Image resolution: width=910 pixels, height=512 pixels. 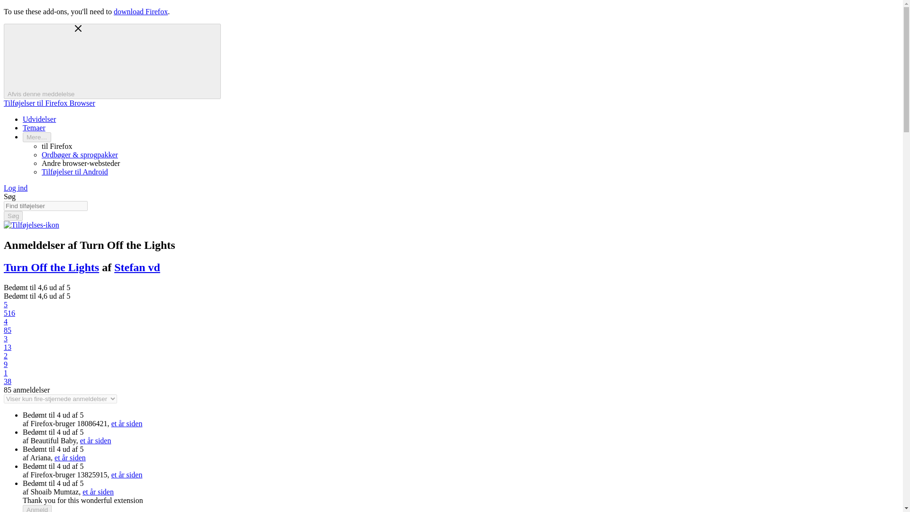 I want to click on Anmeld, so click(x=37, y=508).